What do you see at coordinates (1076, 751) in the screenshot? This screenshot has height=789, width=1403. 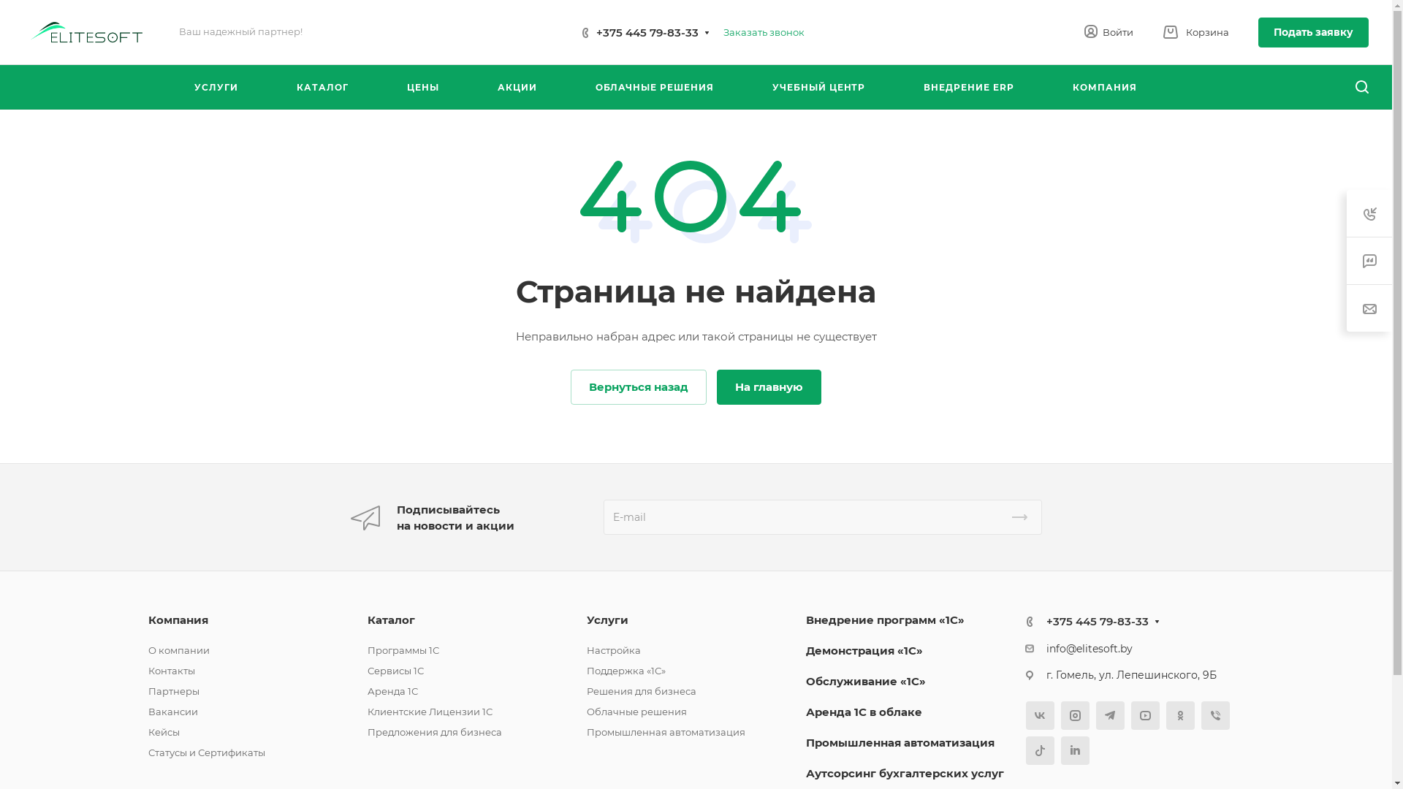 I see `LinkedIn` at bounding box center [1076, 751].